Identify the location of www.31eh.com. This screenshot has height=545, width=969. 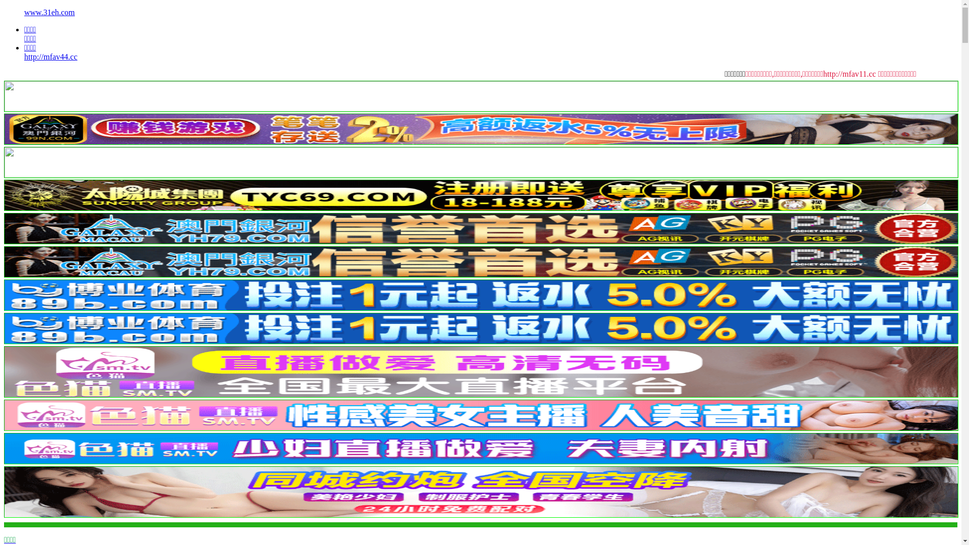
(49, 12).